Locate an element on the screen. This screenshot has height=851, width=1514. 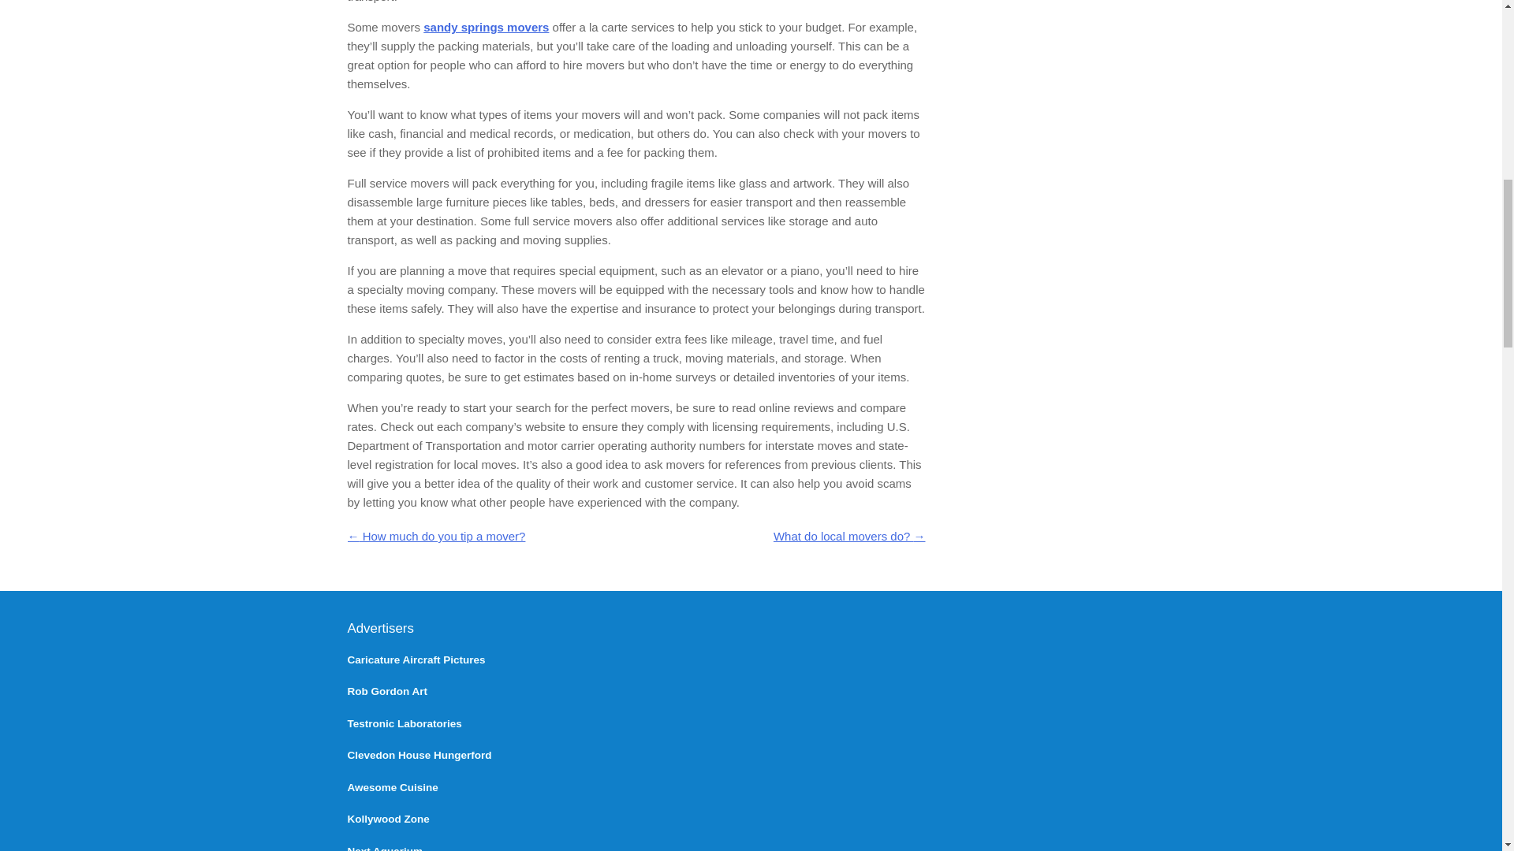
Awesome Cuisine is located at coordinates (391, 787).